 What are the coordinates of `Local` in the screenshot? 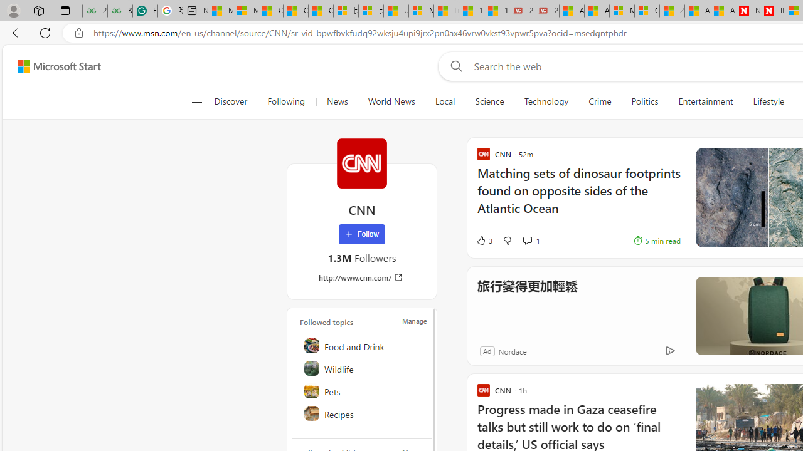 It's located at (445, 101).